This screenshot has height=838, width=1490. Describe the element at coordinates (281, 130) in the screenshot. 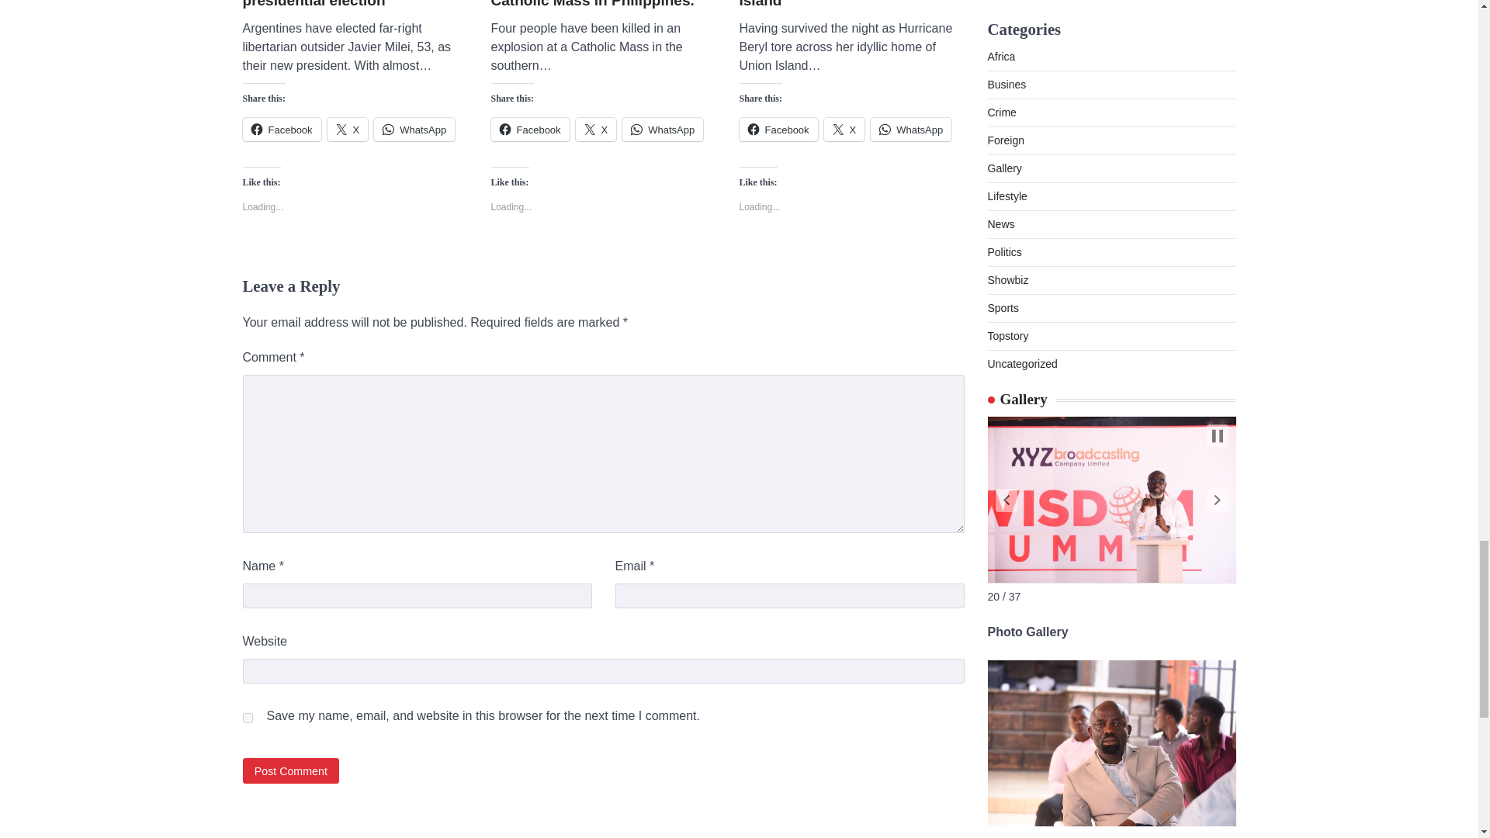

I see `Click to share on Facebook` at that location.